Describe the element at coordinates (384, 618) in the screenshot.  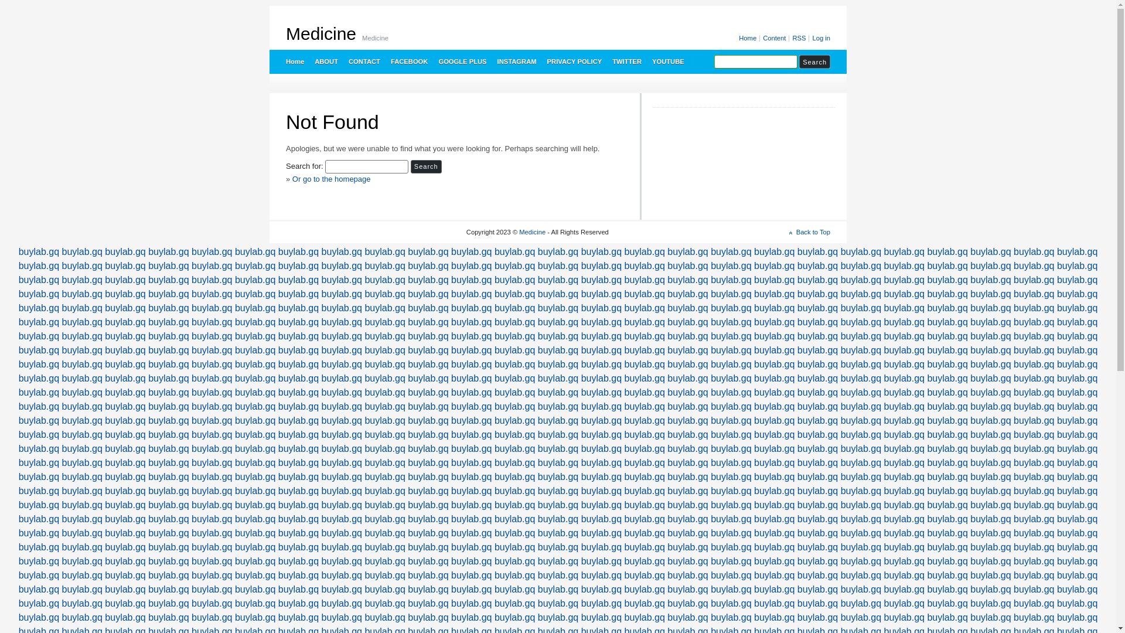
I see `buylab.gq` at that location.